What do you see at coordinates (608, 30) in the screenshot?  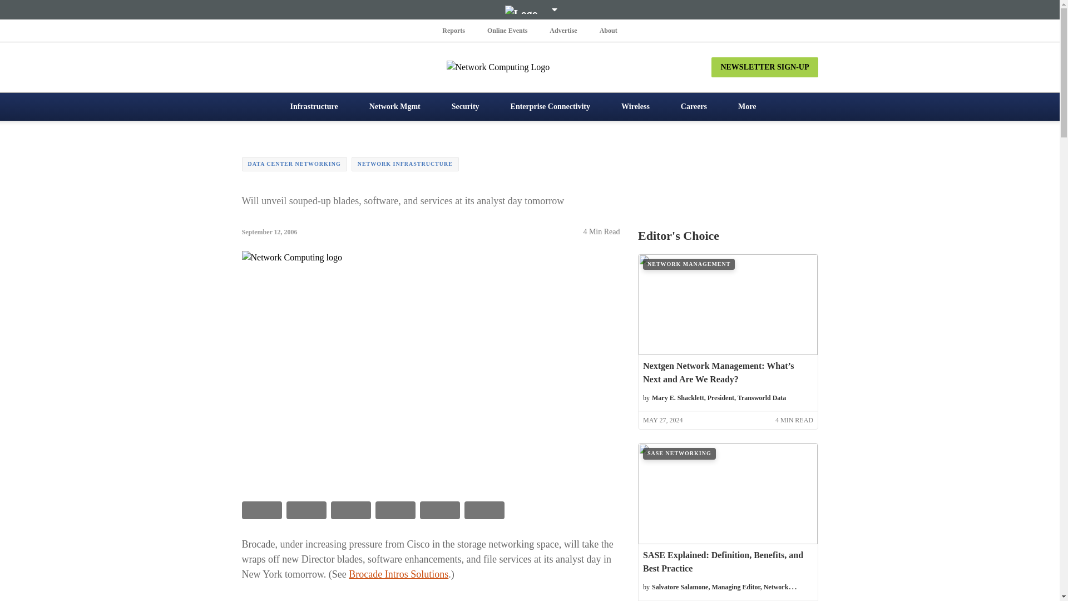 I see `About` at bounding box center [608, 30].